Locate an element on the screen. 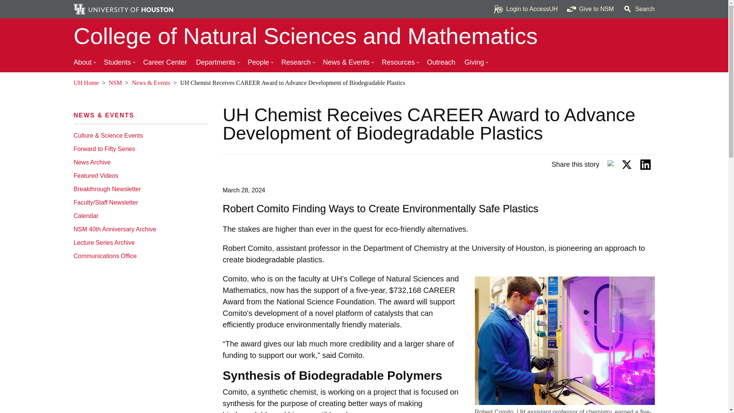 The width and height of the screenshot is (734, 413). Login to AccessUH is located at coordinates (526, 9).